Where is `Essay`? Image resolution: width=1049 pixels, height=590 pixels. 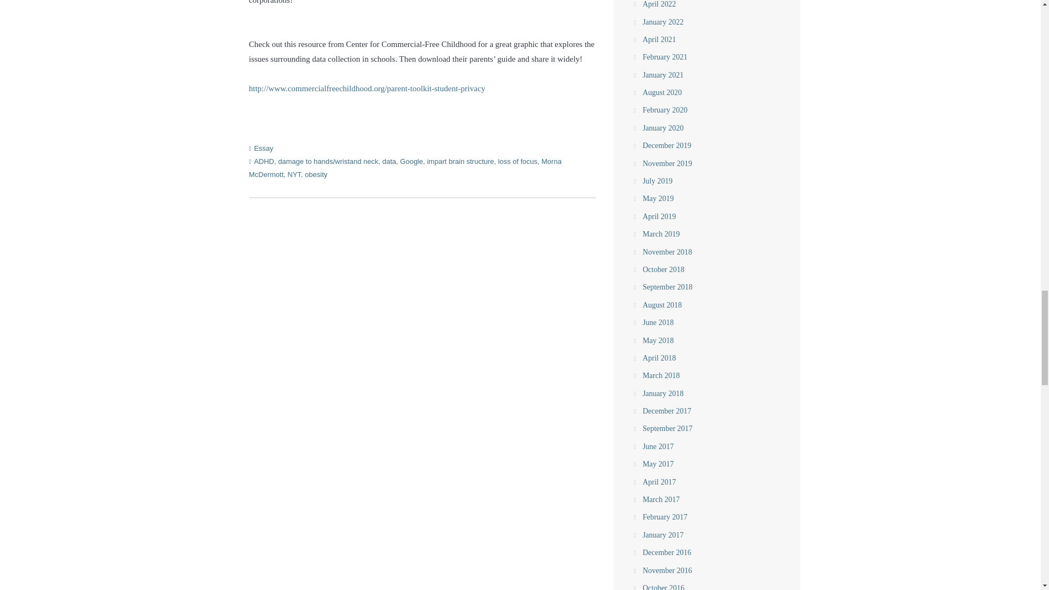 Essay is located at coordinates (263, 147).